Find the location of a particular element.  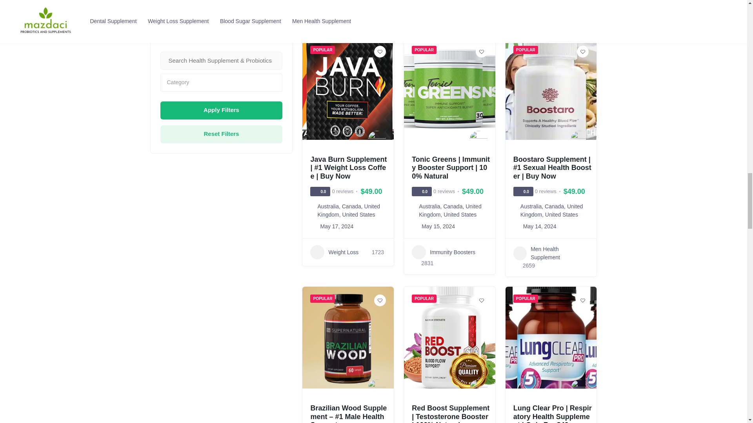

Sort By is located at coordinates (220, 16).